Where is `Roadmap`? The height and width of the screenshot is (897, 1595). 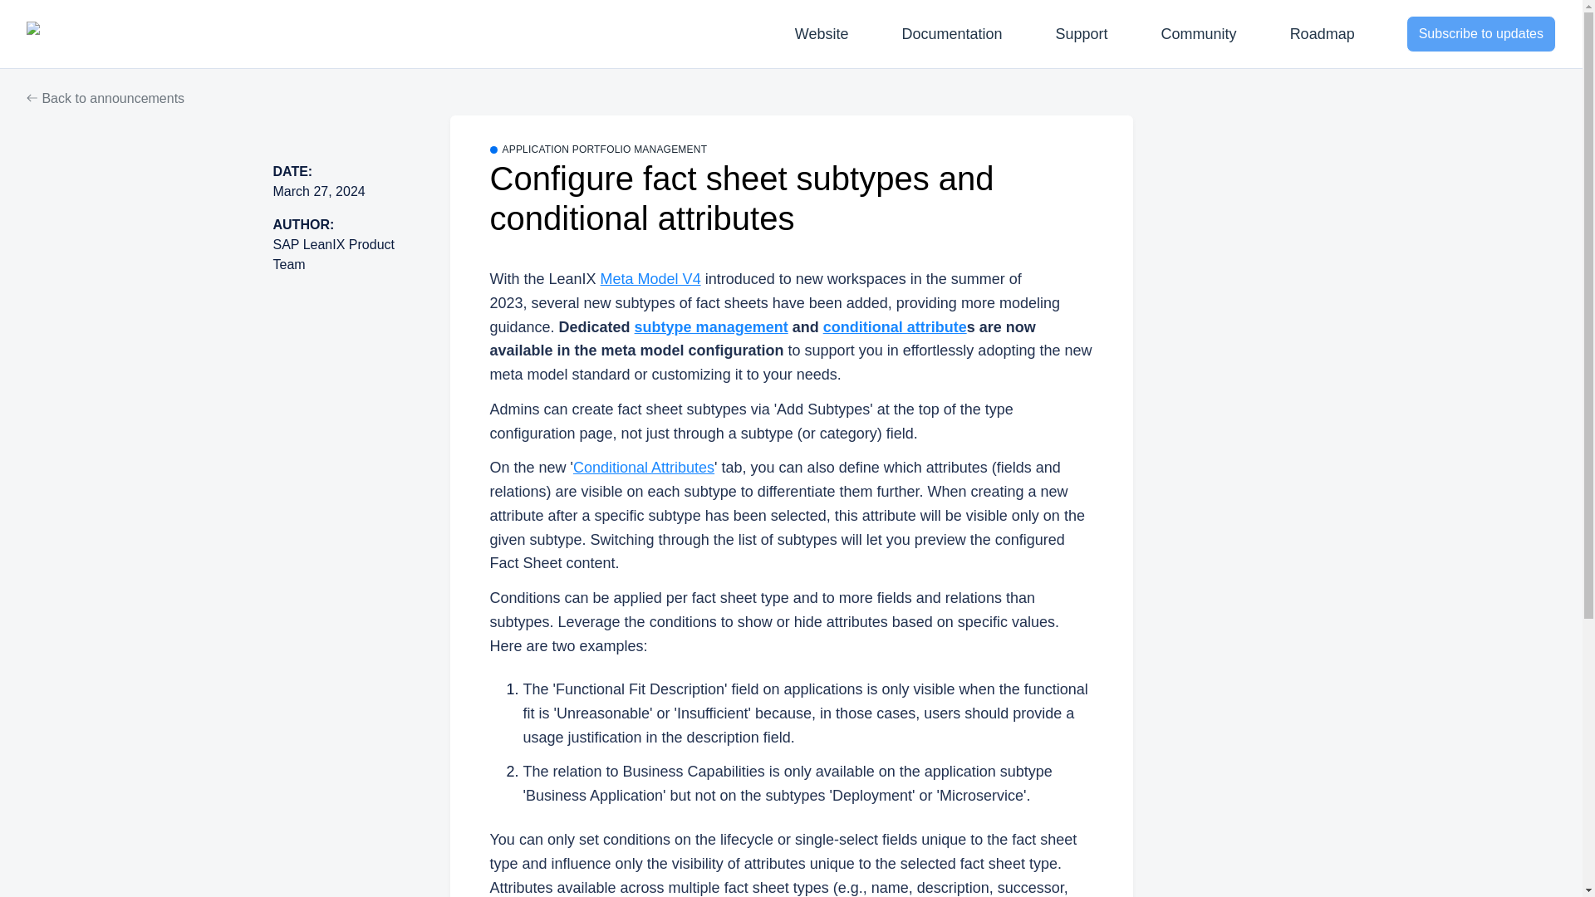
Roadmap is located at coordinates (1323, 33).